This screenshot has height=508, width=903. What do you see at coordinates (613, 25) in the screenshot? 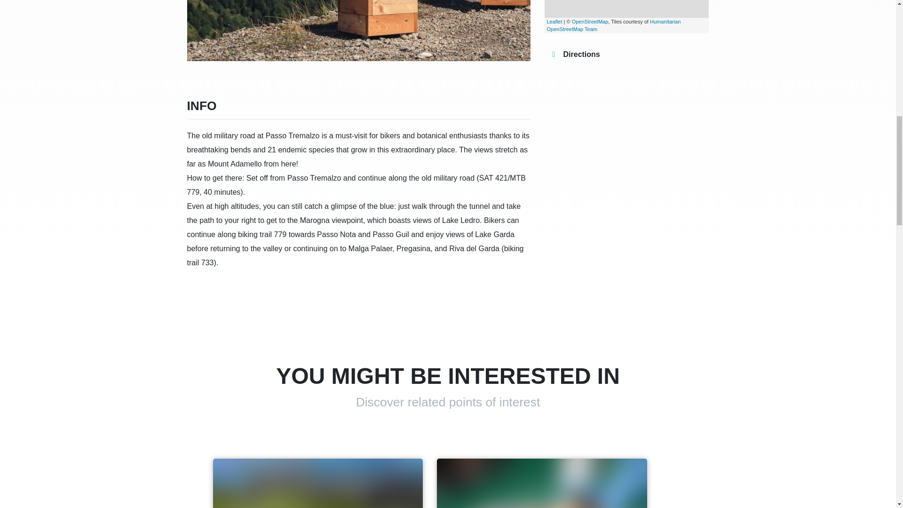
I see `Humanitarian OpenStreetMap Team` at bounding box center [613, 25].